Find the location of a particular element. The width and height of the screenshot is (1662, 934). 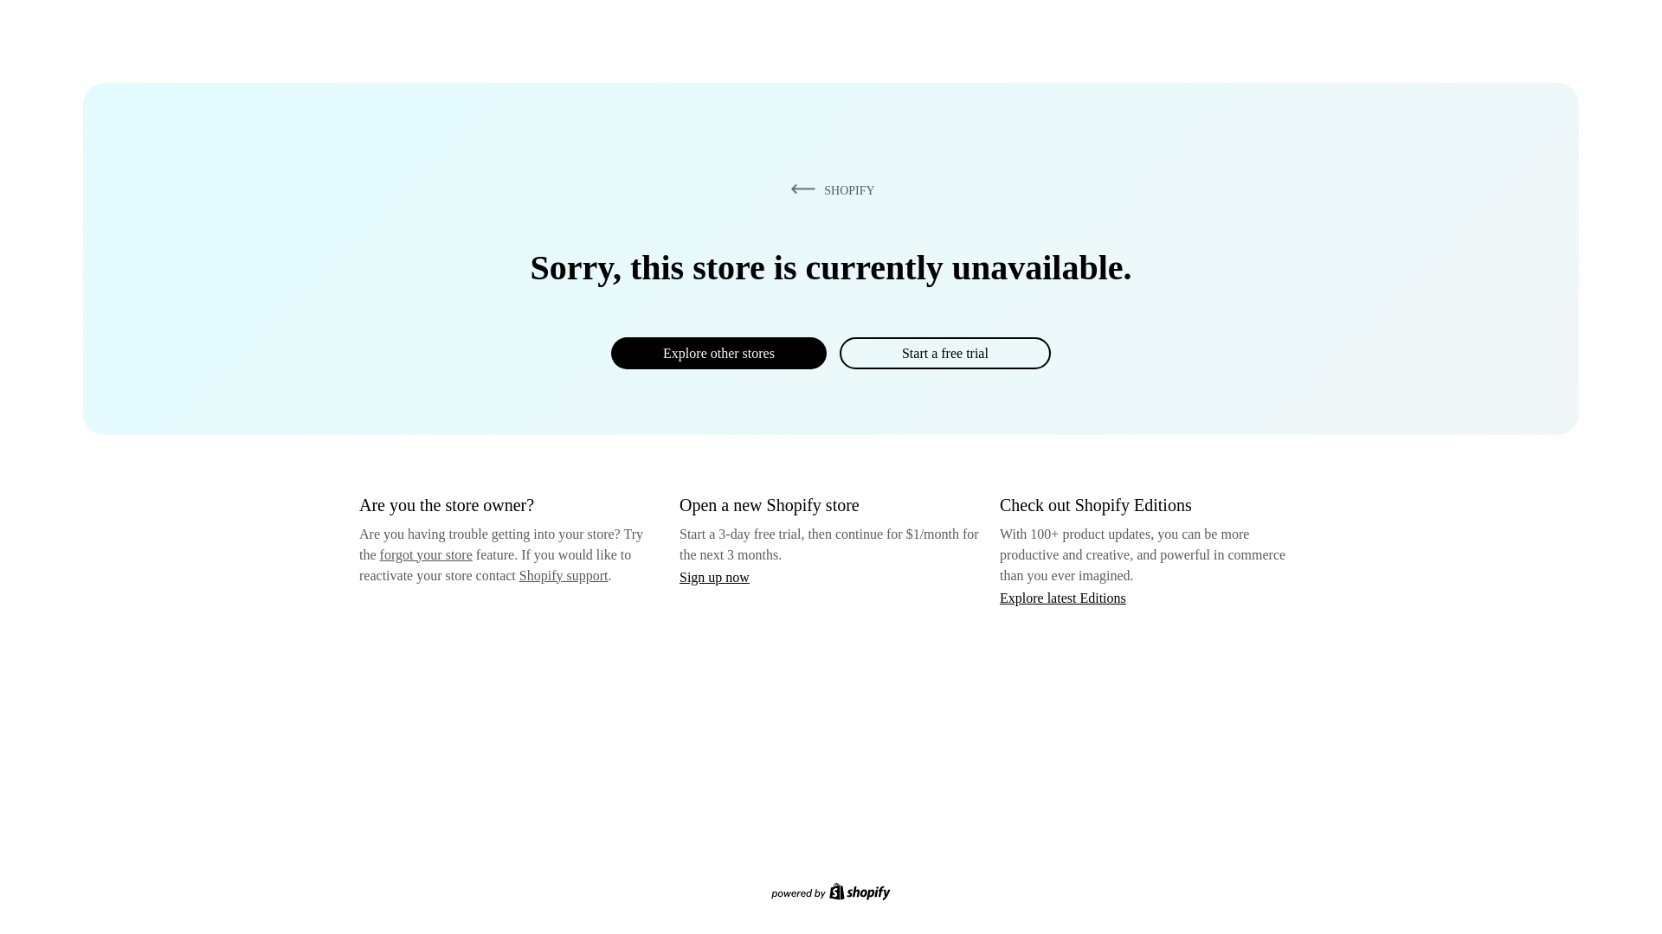

Sign up now is located at coordinates (714, 577).